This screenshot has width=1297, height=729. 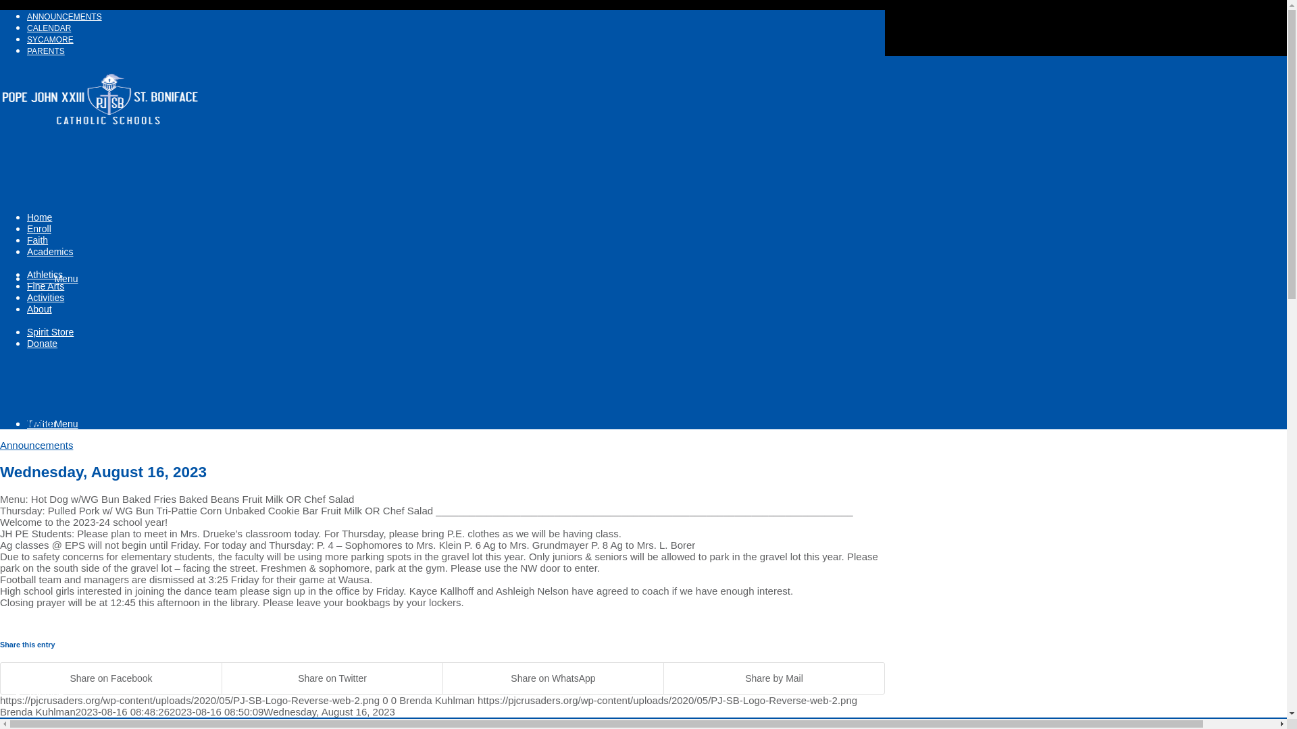 What do you see at coordinates (53, 424) in the screenshot?
I see `Menu Menu` at bounding box center [53, 424].